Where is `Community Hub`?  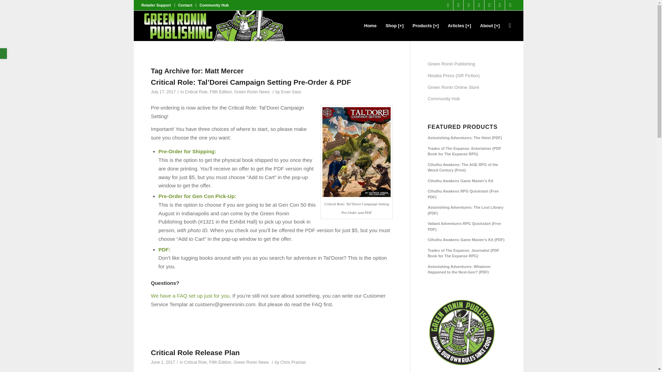
Community Hub is located at coordinates (214, 5).